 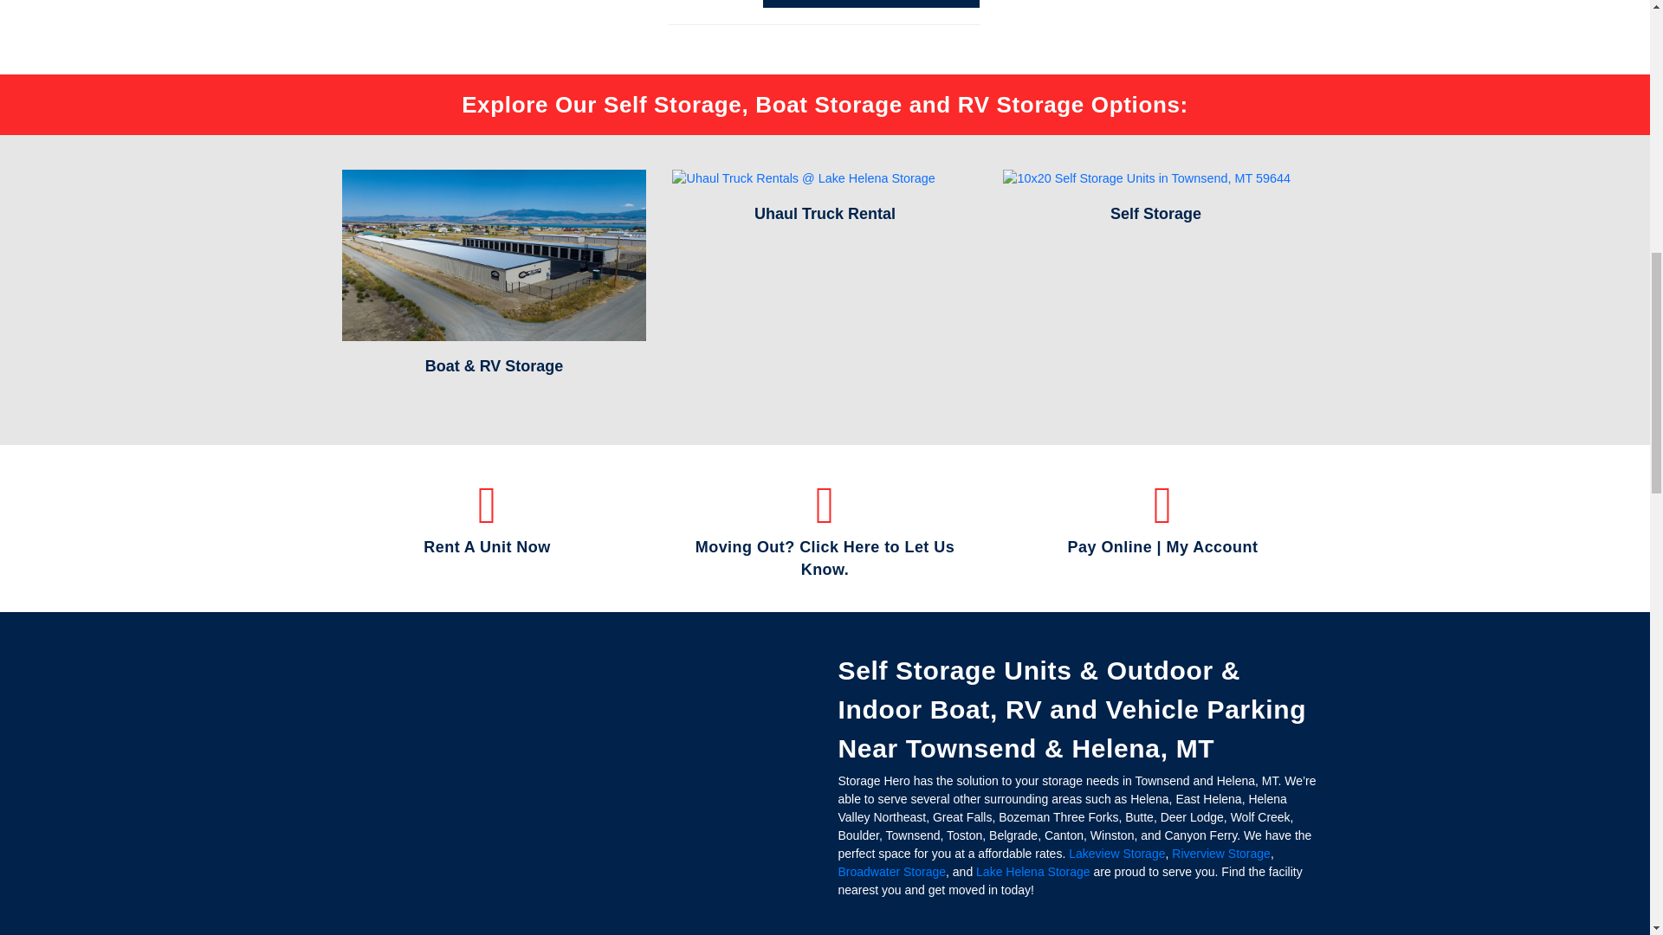 What do you see at coordinates (461, 712) in the screenshot?
I see `YouTube video player` at bounding box center [461, 712].